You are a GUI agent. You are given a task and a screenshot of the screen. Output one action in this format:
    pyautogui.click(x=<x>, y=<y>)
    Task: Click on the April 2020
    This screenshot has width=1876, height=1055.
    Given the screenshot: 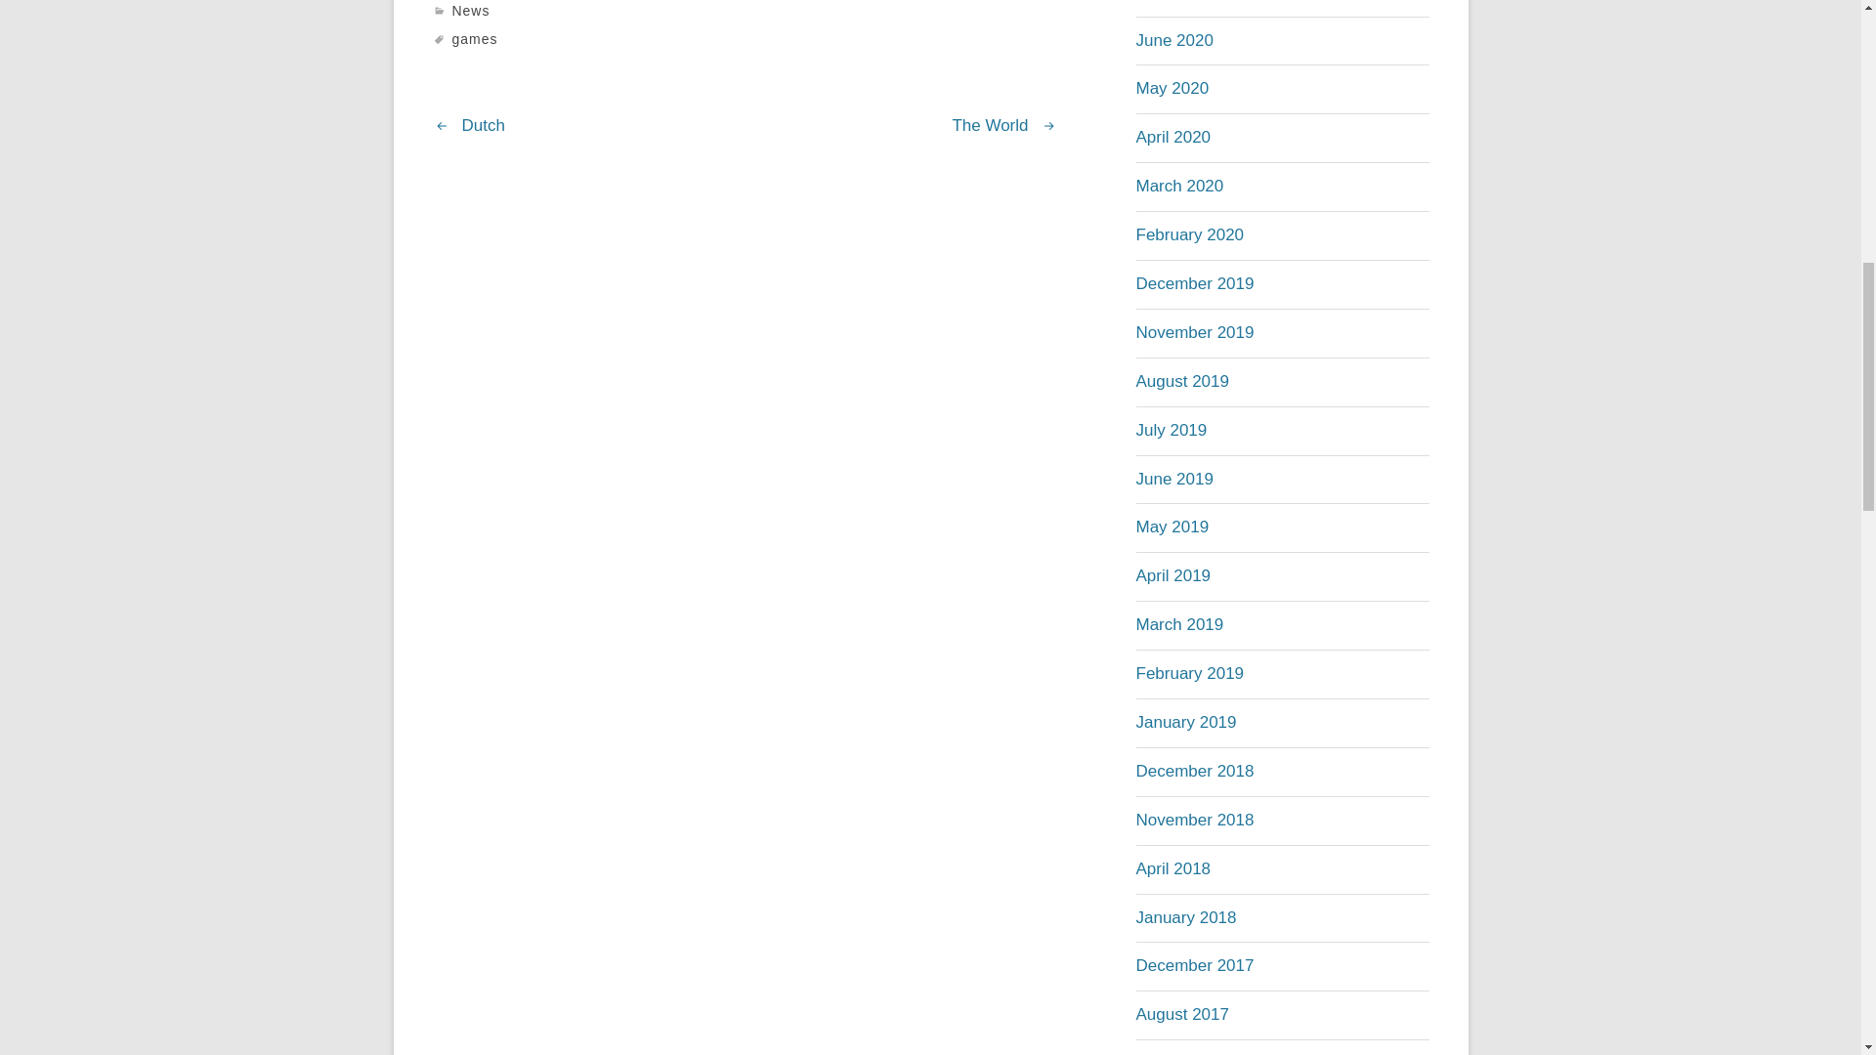 What is the action you would take?
    pyautogui.click(x=1172, y=137)
    